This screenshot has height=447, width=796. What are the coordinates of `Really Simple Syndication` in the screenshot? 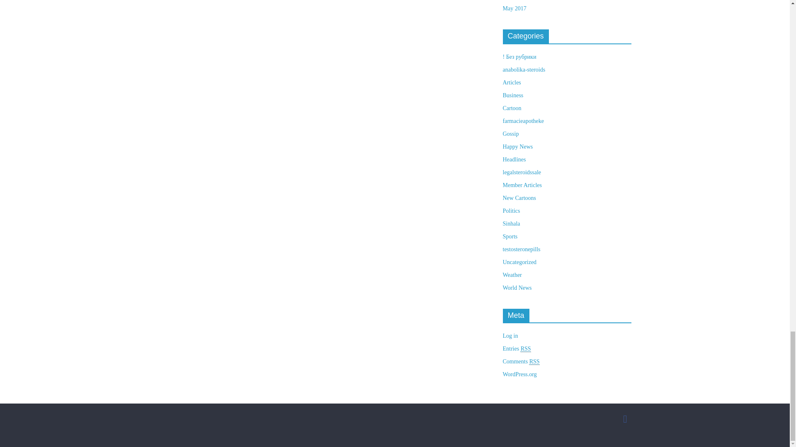 It's located at (526, 348).